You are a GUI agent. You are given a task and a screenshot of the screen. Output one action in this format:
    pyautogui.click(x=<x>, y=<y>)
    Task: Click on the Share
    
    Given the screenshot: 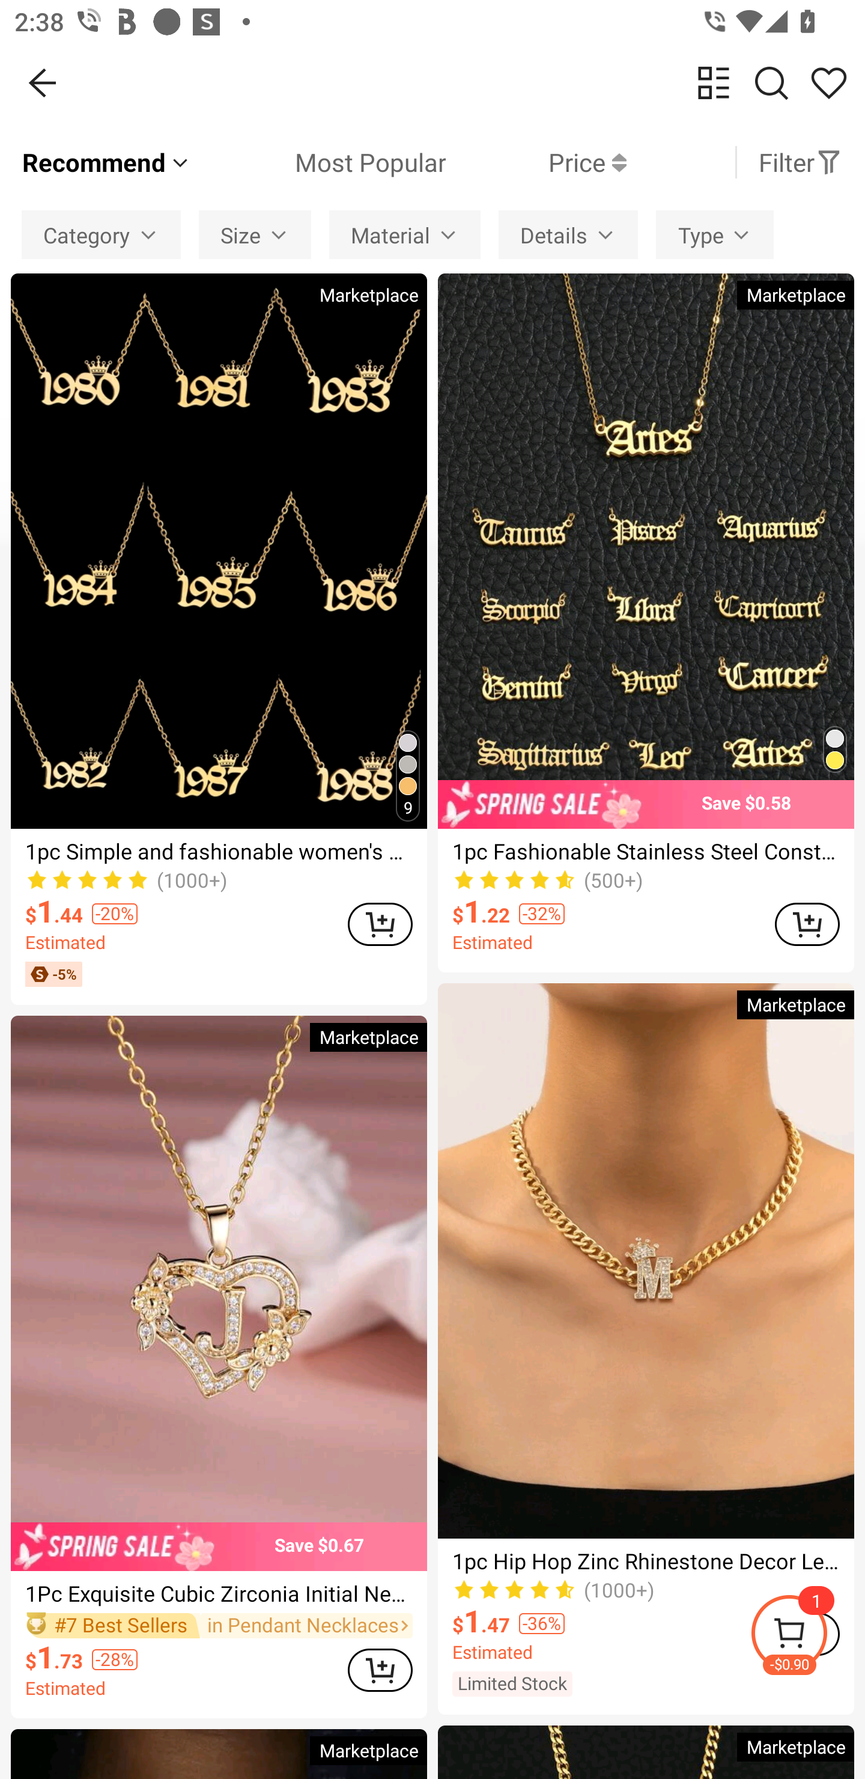 What is the action you would take?
    pyautogui.click(x=829, y=82)
    